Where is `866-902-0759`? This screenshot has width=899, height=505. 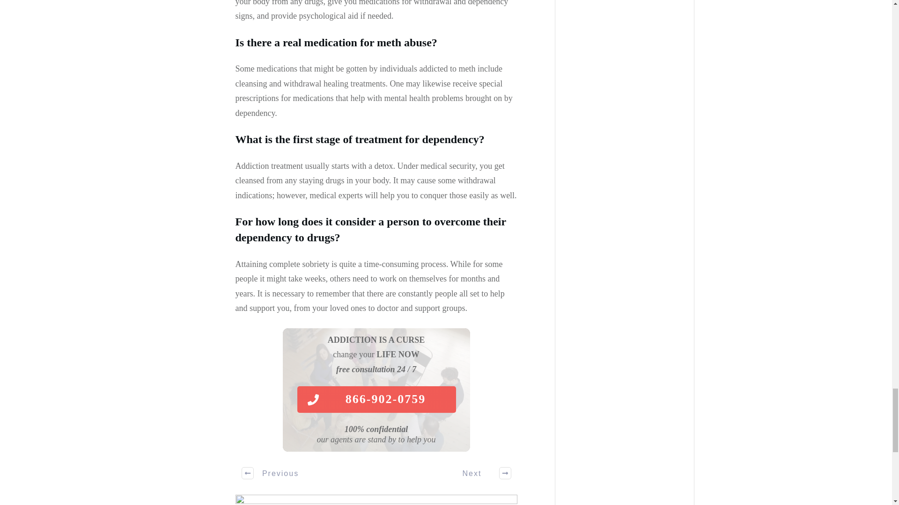 866-902-0759 is located at coordinates (376, 399).